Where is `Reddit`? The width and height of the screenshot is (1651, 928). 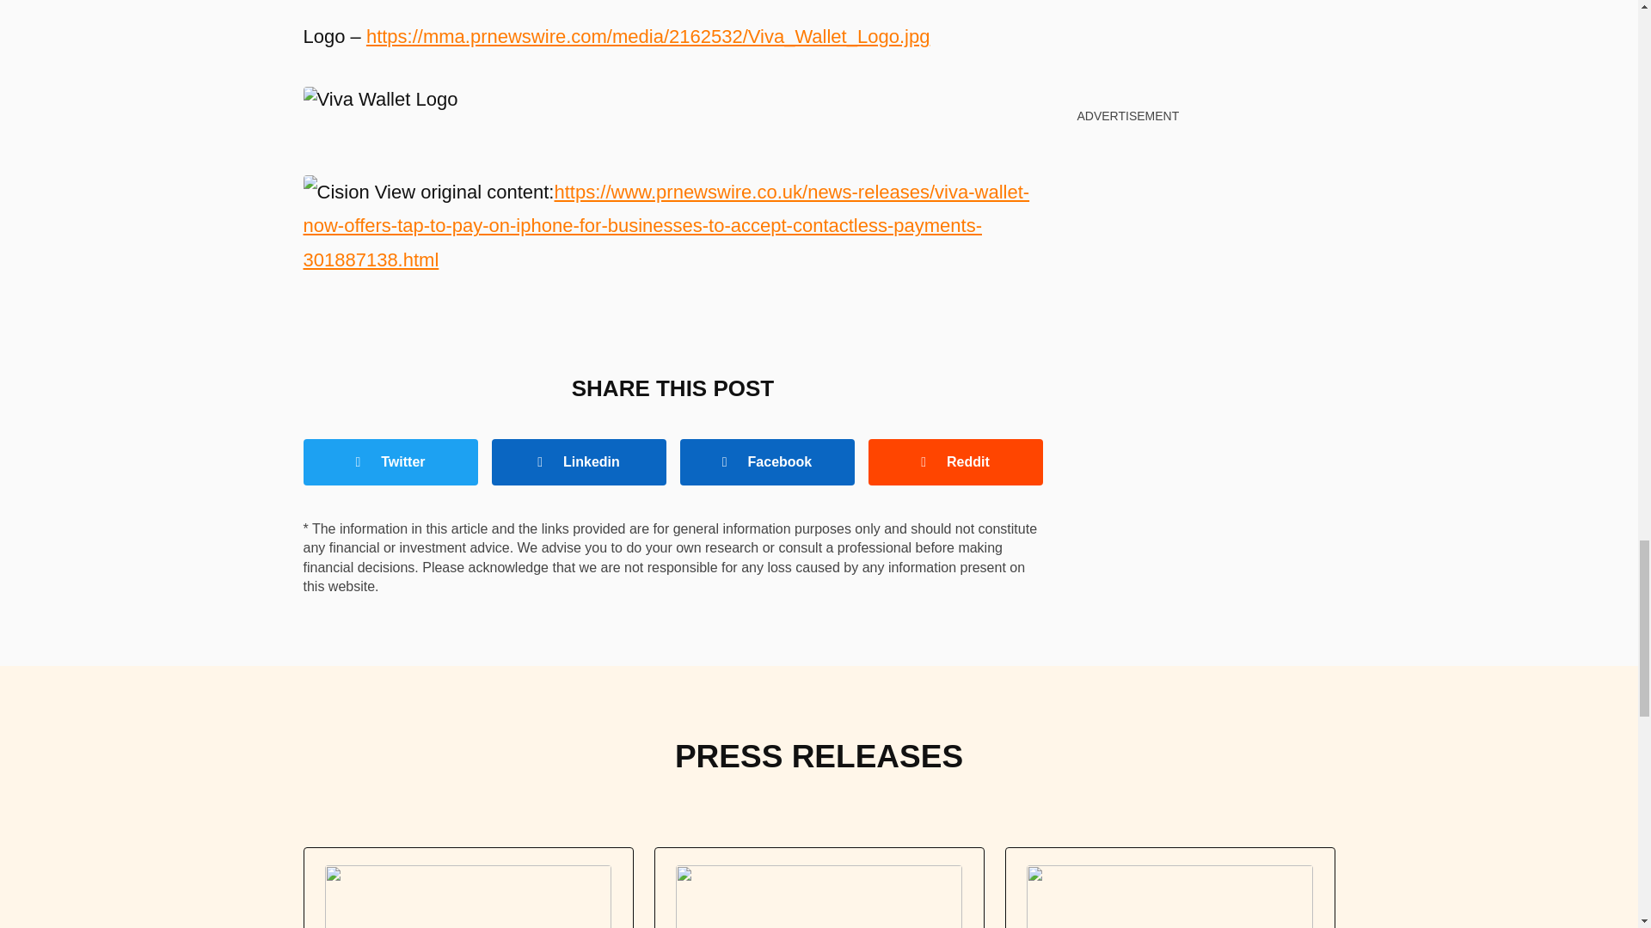
Reddit is located at coordinates (955, 461).